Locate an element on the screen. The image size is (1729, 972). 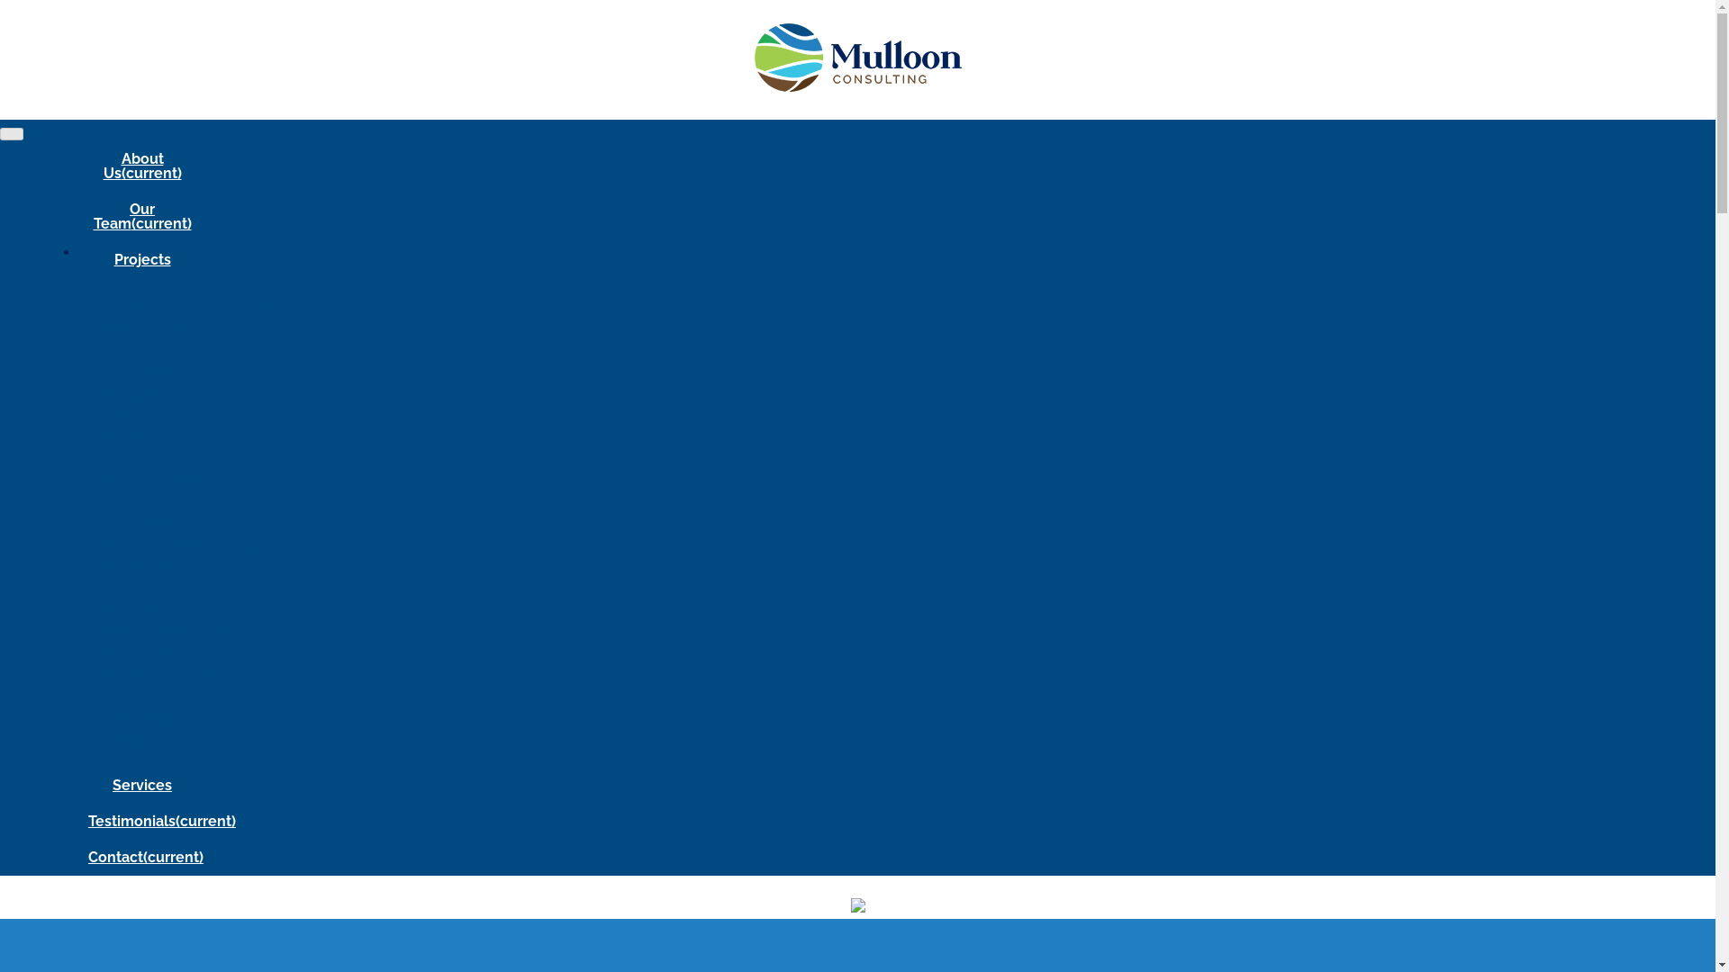
Turnip Creek is located at coordinates (189, 317).